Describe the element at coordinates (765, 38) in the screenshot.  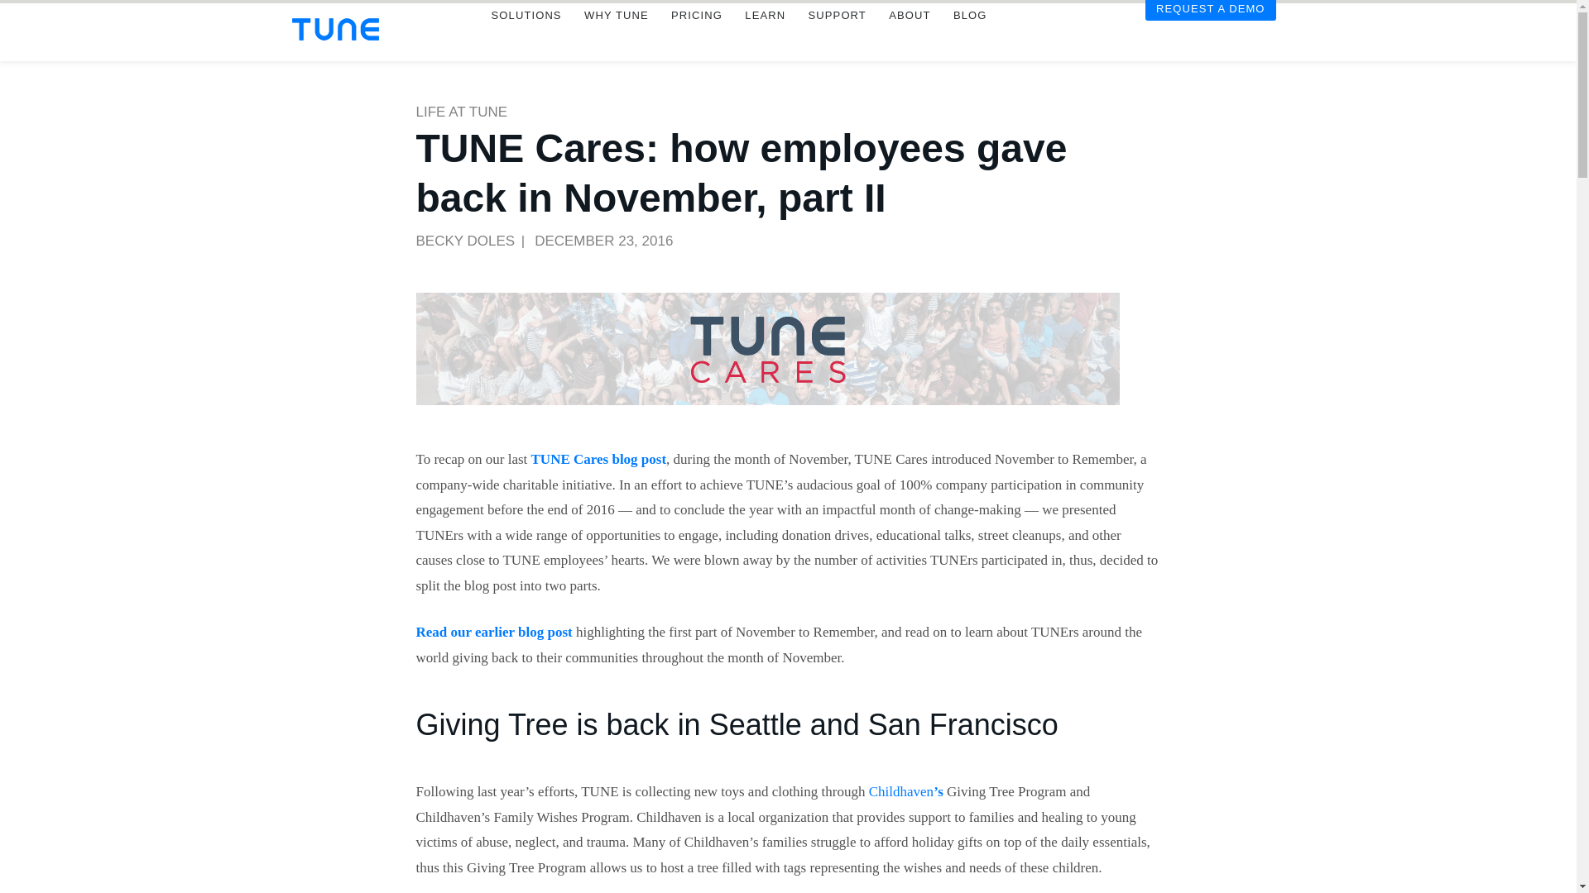
I see `LEARN` at that location.